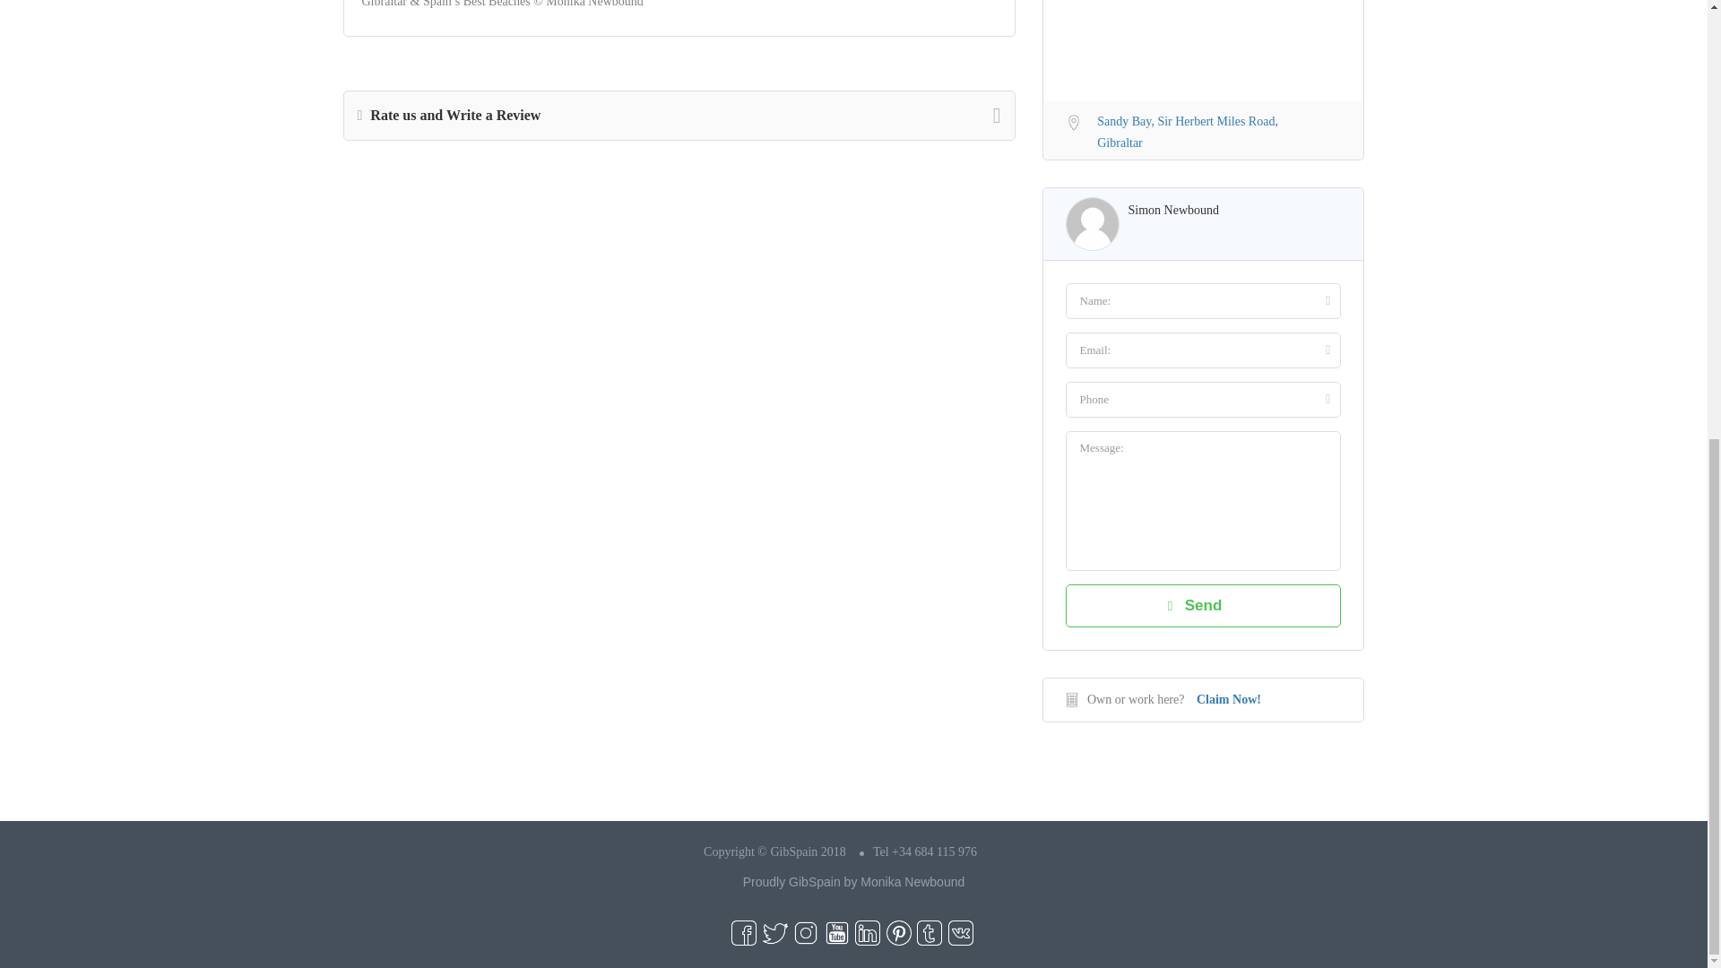  Describe the element at coordinates (1172, 210) in the screenshot. I see `Simon Newbound` at that location.